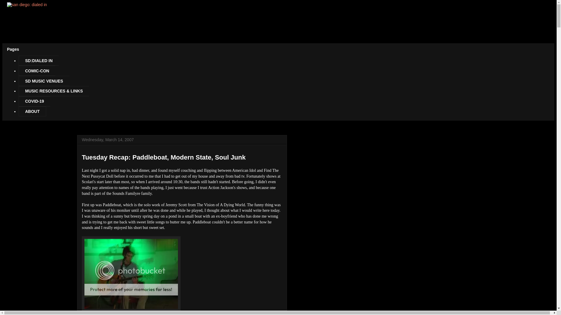 Image resolution: width=561 pixels, height=315 pixels. Describe the element at coordinates (34, 101) in the screenshot. I see `COVID-19` at that location.